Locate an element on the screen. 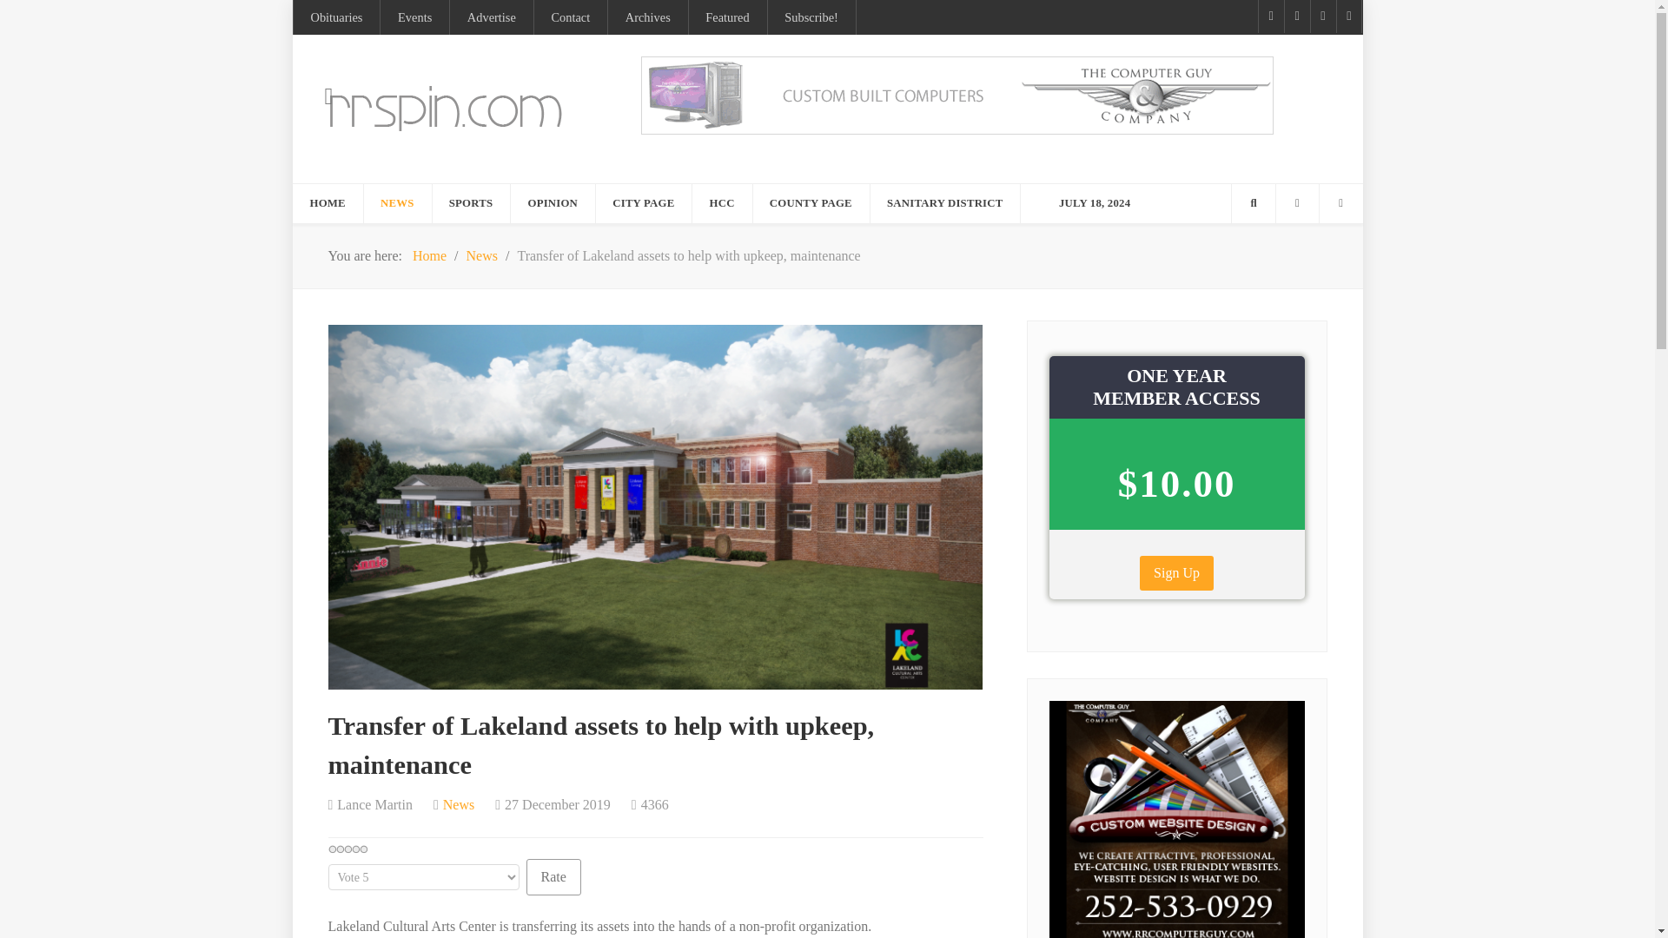 This screenshot has height=938, width=1668. COUNTY PAGE is located at coordinates (811, 203).